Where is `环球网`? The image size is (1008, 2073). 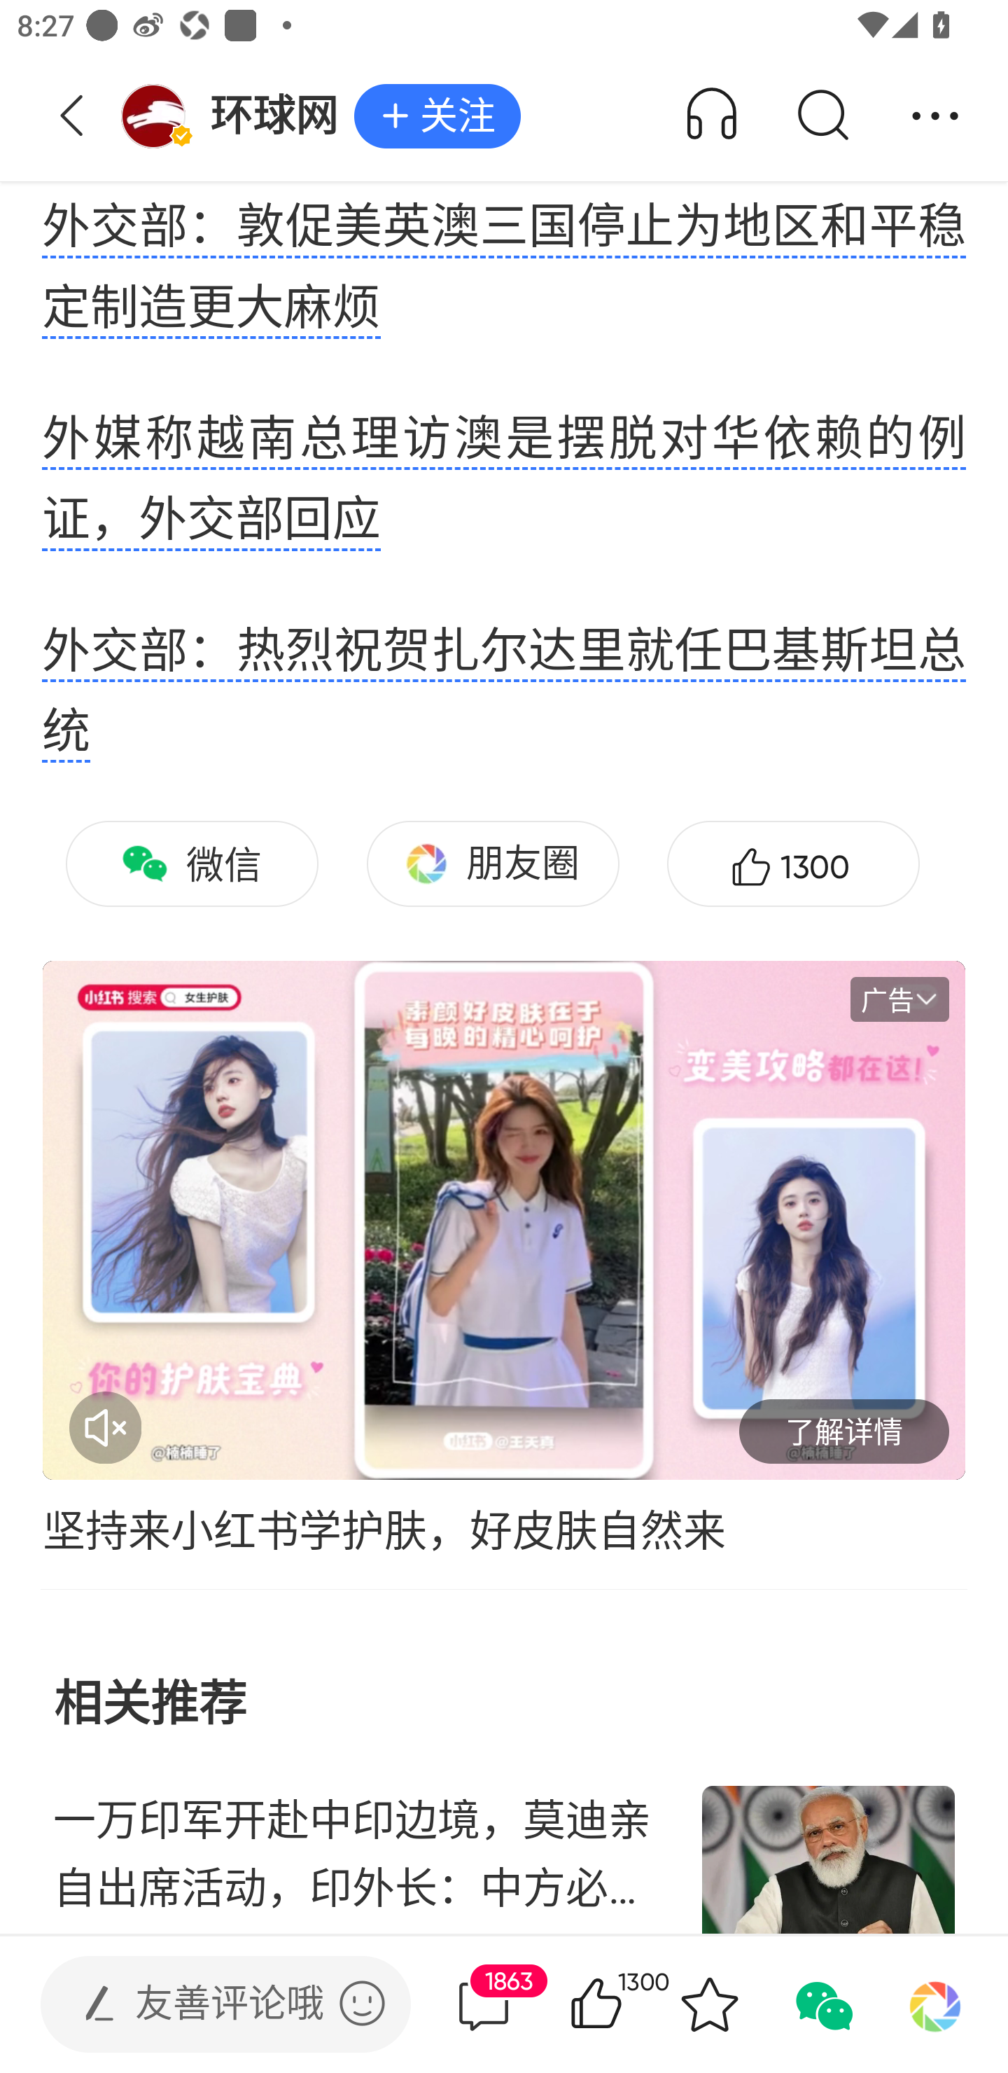
环球网 is located at coordinates (237, 116).